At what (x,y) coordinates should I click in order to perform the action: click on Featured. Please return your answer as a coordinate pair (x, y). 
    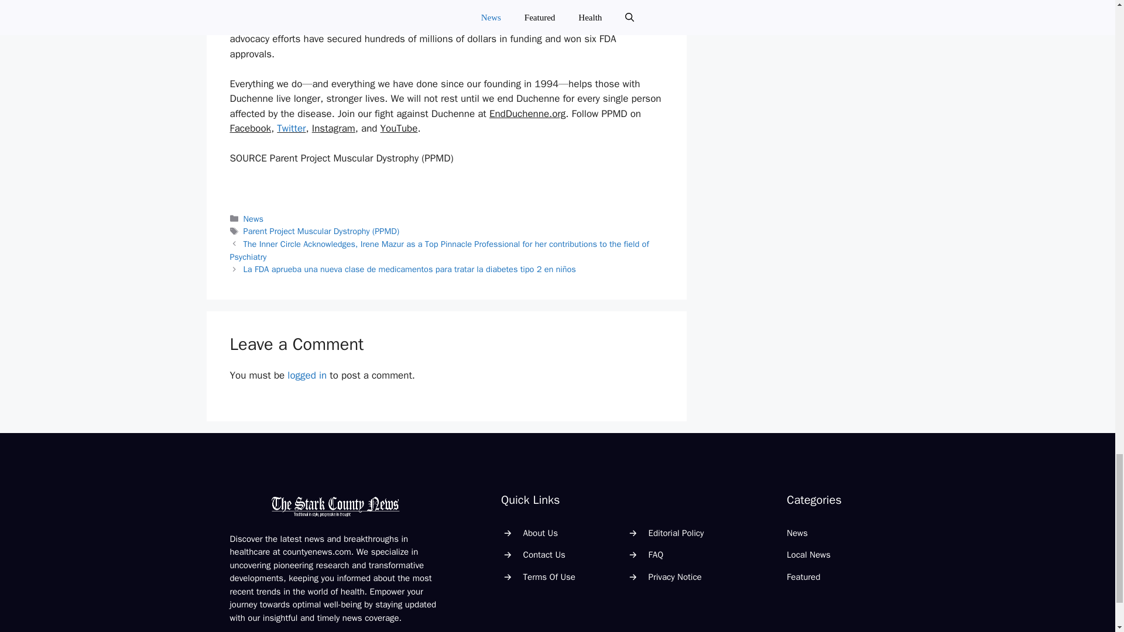
    Looking at the image, I should click on (803, 577).